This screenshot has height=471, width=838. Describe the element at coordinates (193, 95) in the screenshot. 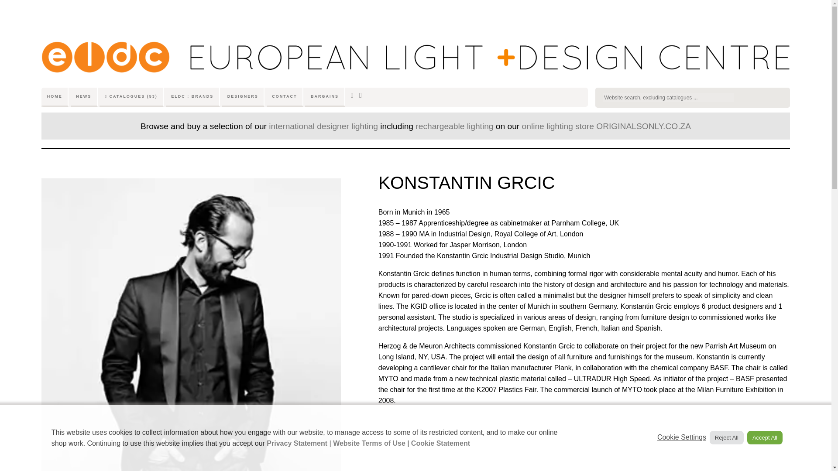

I see `ELDC : BRANDS` at that location.